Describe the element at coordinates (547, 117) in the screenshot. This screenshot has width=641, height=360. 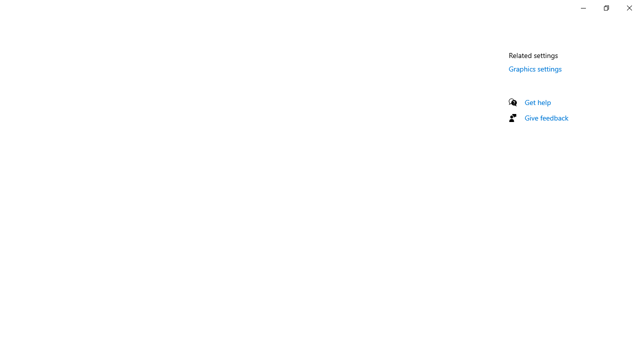
I see `Give feedback` at that location.